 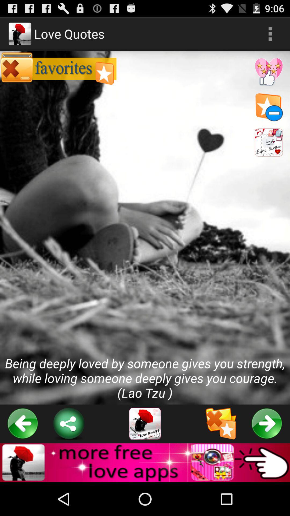 What do you see at coordinates (145, 228) in the screenshot?
I see `choose the being deeply loved` at bounding box center [145, 228].